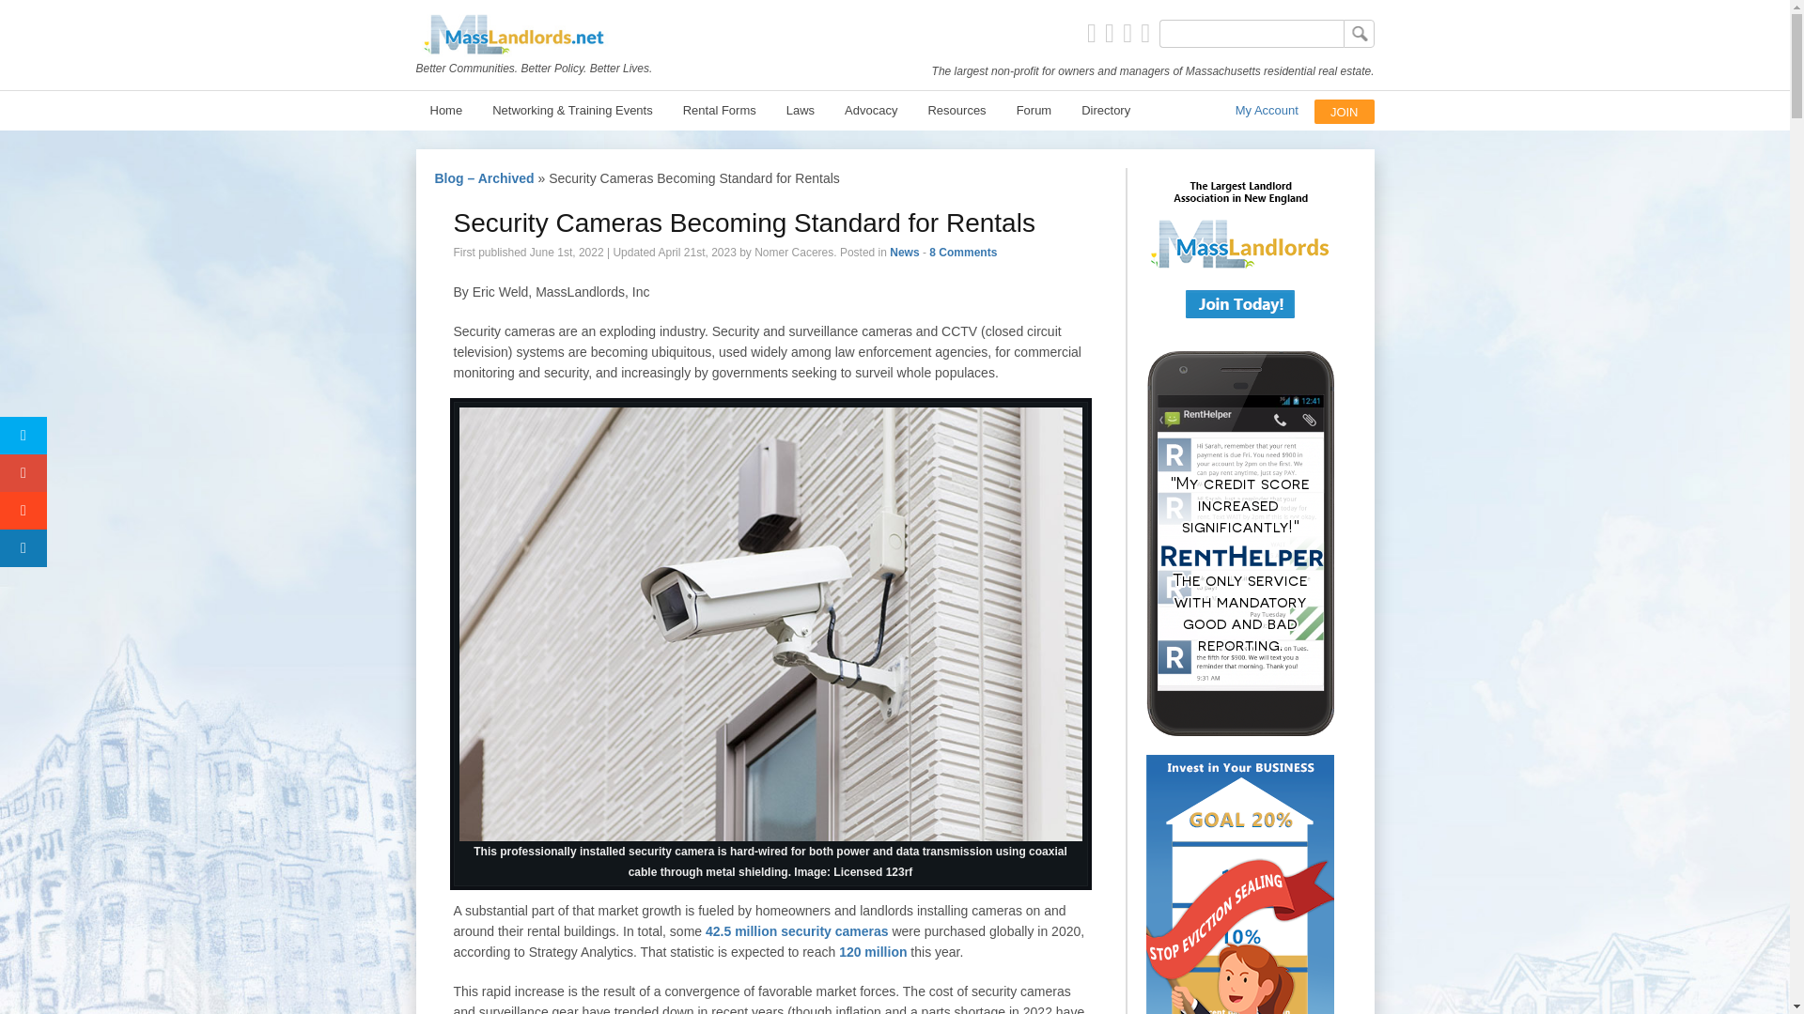  I want to click on Resources, so click(956, 109).